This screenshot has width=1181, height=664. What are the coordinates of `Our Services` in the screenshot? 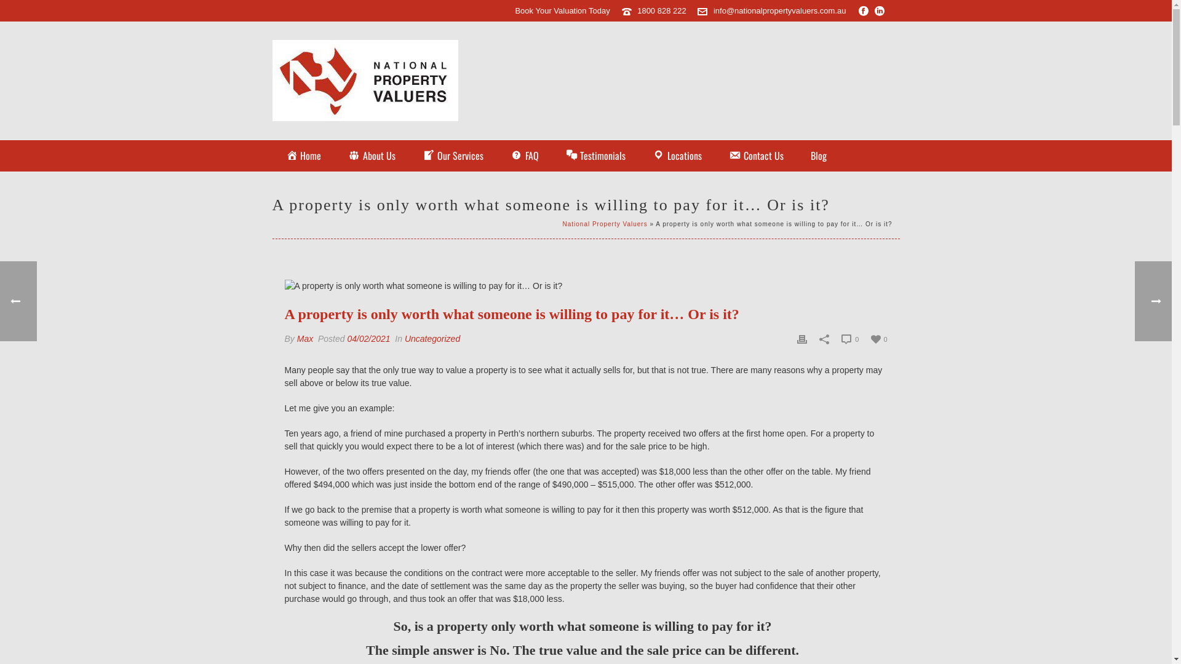 It's located at (453, 156).